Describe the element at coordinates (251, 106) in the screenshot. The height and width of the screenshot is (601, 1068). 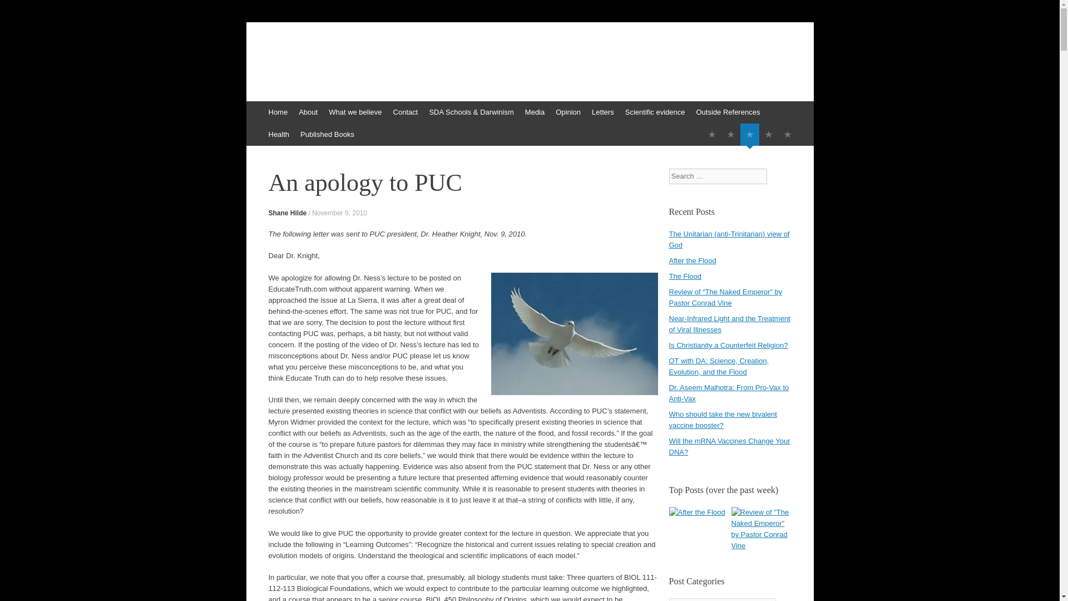
I see `Skip to content` at that location.